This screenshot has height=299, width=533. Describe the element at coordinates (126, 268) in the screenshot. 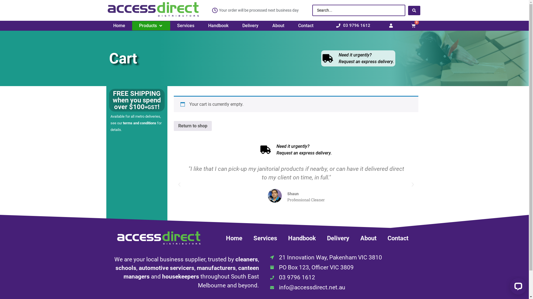

I see `schools` at that location.